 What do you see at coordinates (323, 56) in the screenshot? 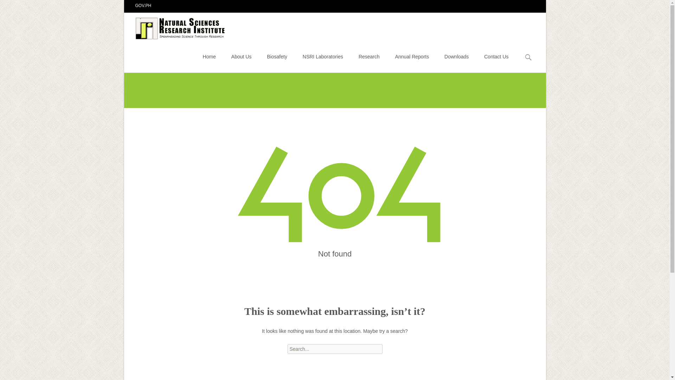
I see `NSRI Laboratories` at bounding box center [323, 56].